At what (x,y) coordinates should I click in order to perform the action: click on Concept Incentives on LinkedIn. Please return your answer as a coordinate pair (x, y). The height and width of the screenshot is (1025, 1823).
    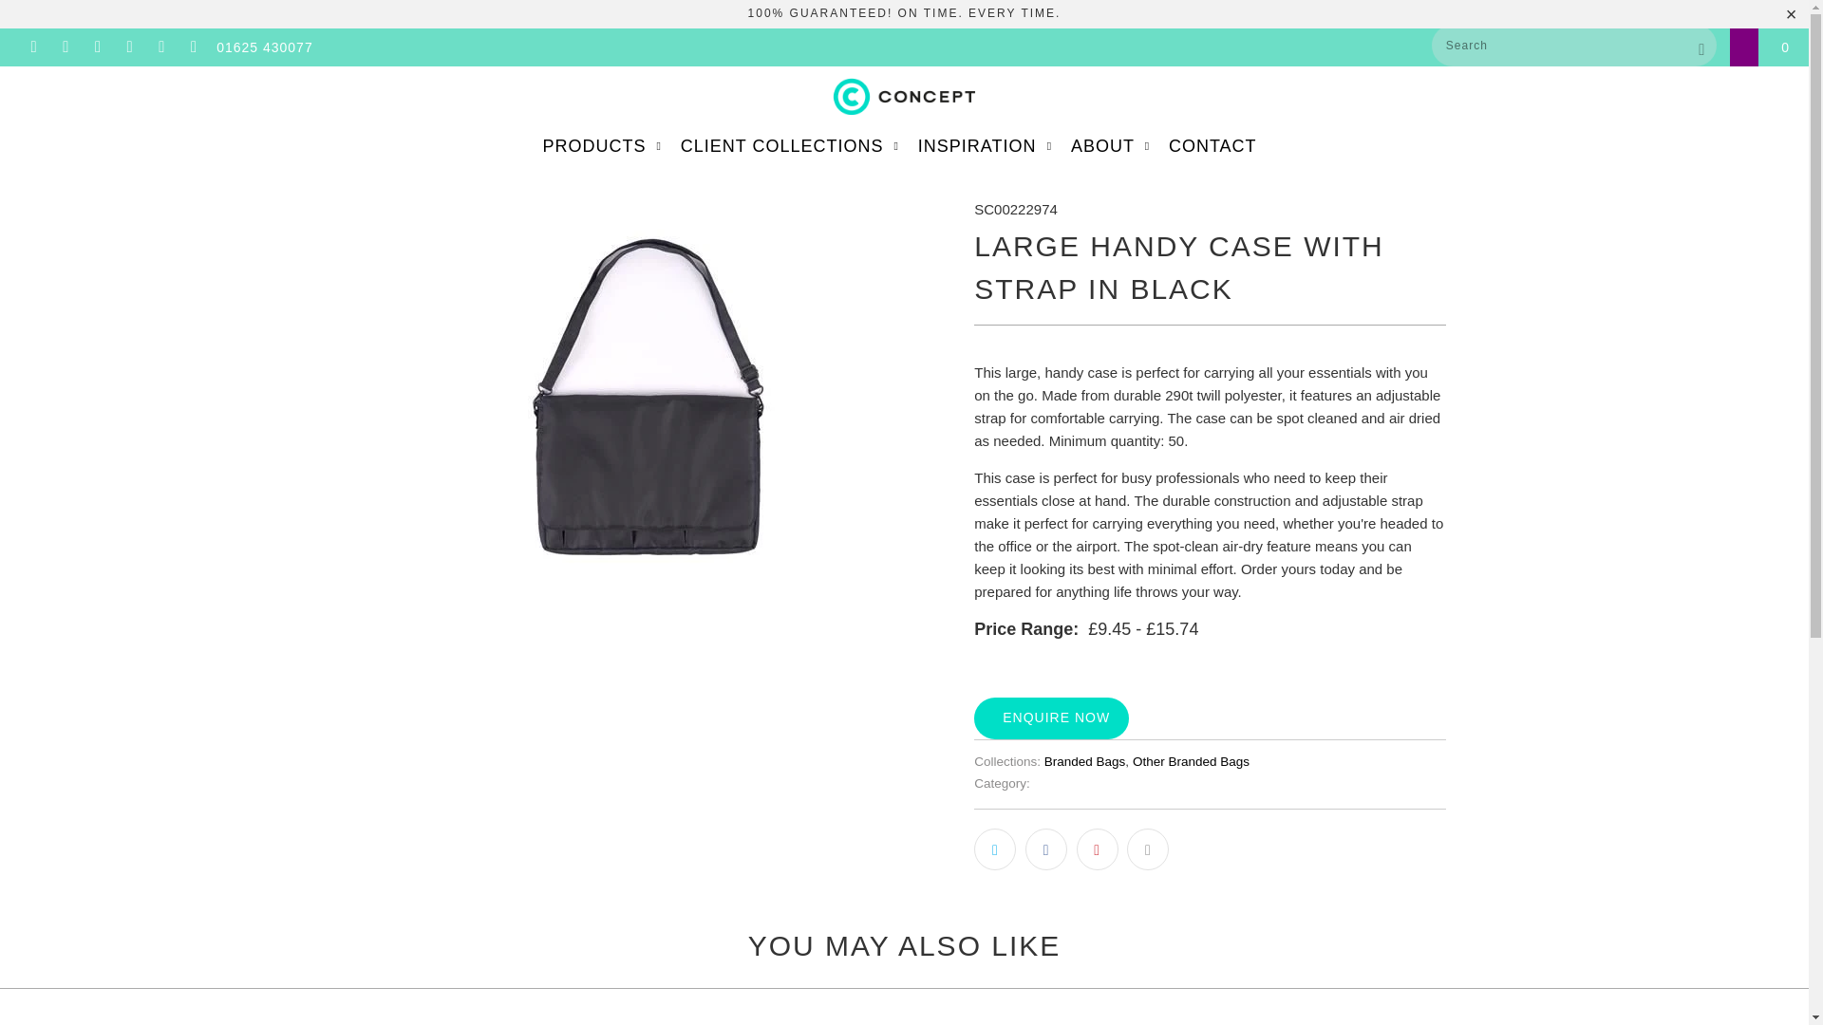
    Looking at the image, I should click on (161, 47).